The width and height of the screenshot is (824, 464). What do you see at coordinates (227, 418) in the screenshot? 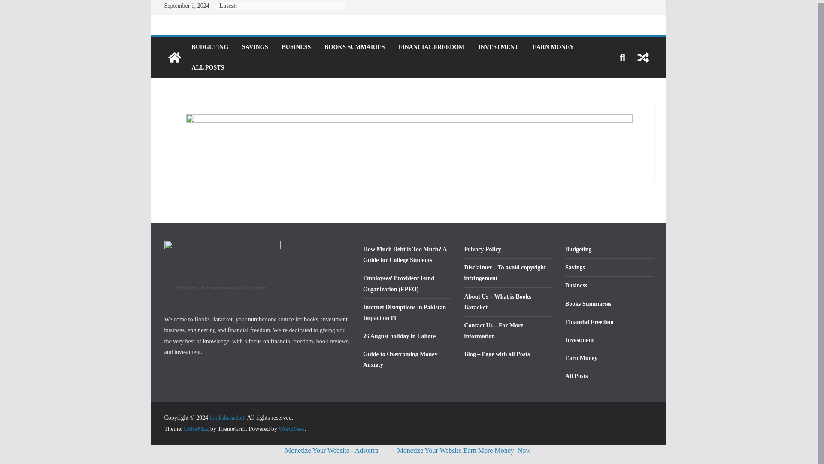
I see `booksbaracket` at bounding box center [227, 418].